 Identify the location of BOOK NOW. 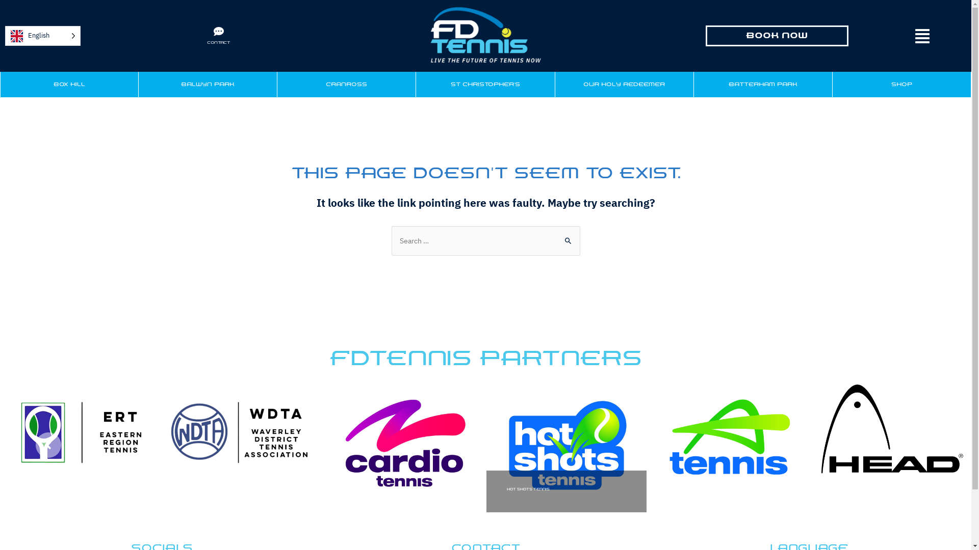
(777, 36).